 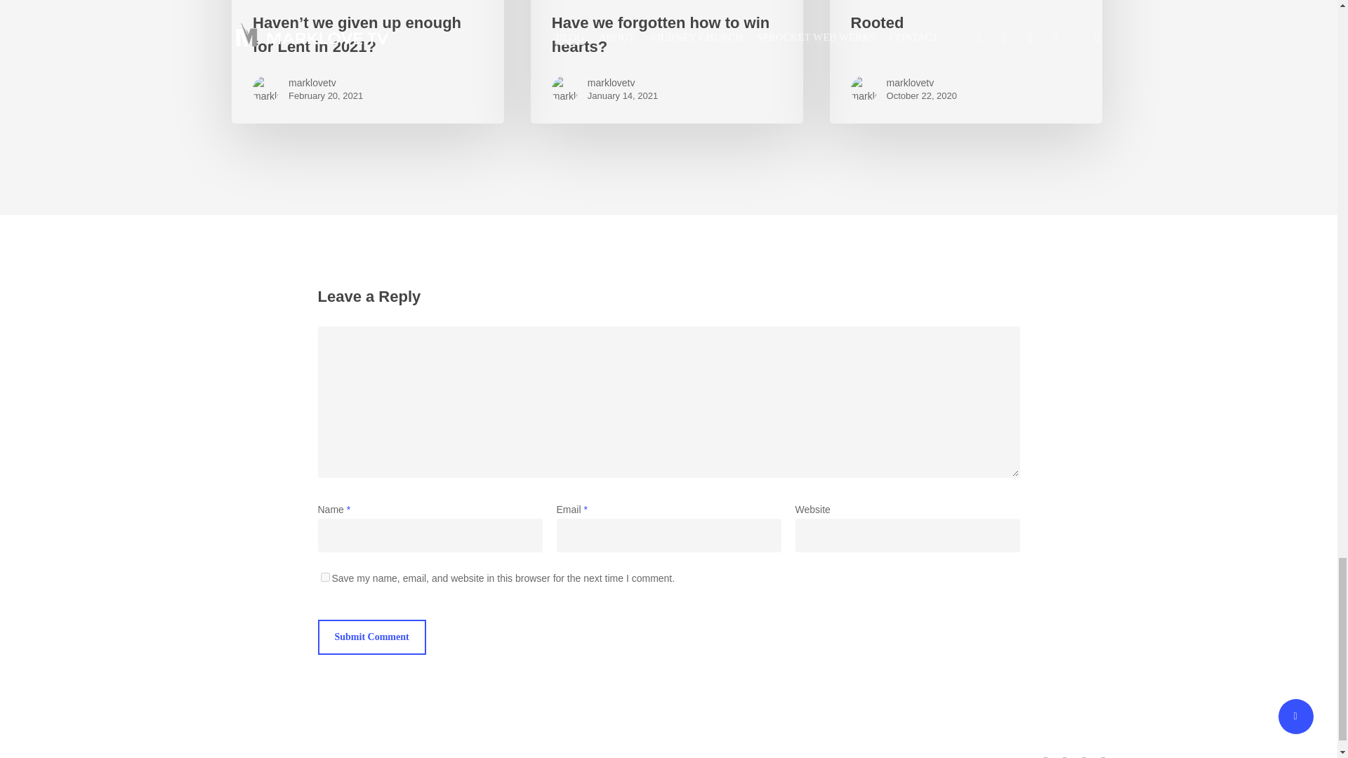 I want to click on Submit Comment, so click(x=371, y=637).